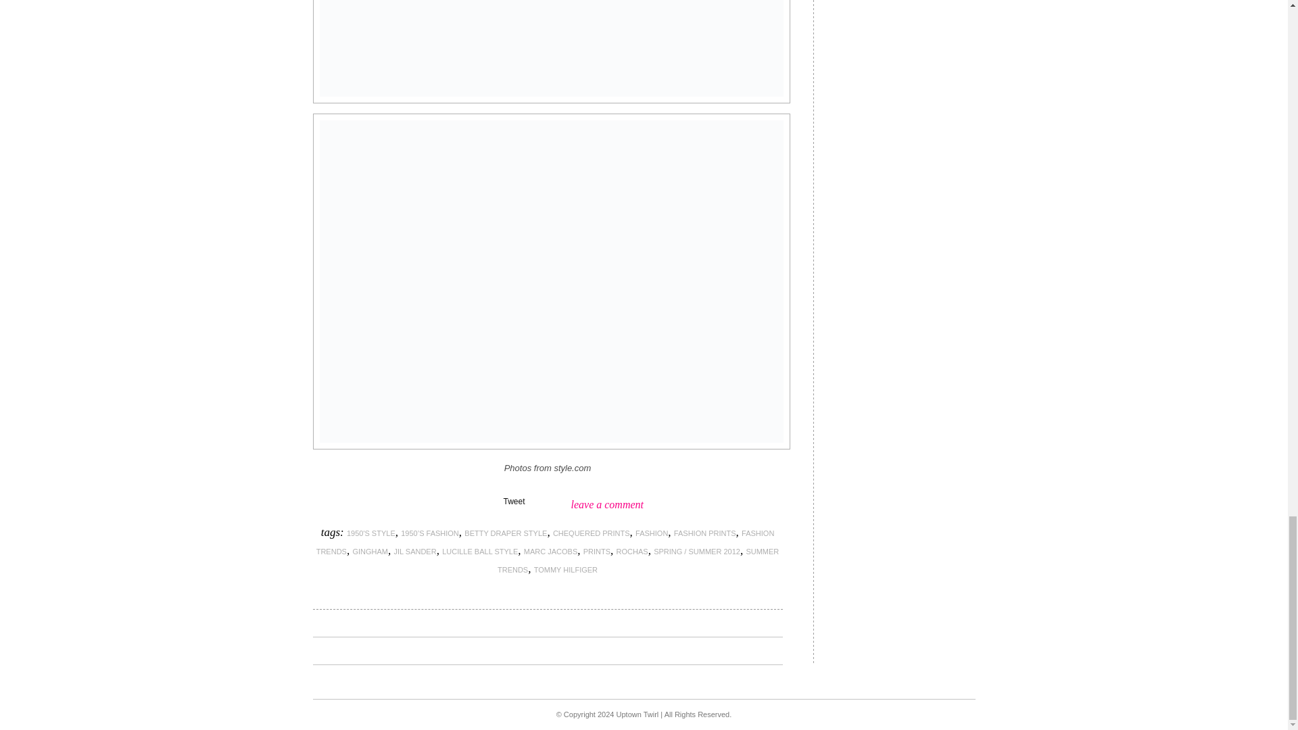 The height and width of the screenshot is (730, 1298). Describe the element at coordinates (591, 533) in the screenshot. I see `CHEQUERED PRINTS` at that location.